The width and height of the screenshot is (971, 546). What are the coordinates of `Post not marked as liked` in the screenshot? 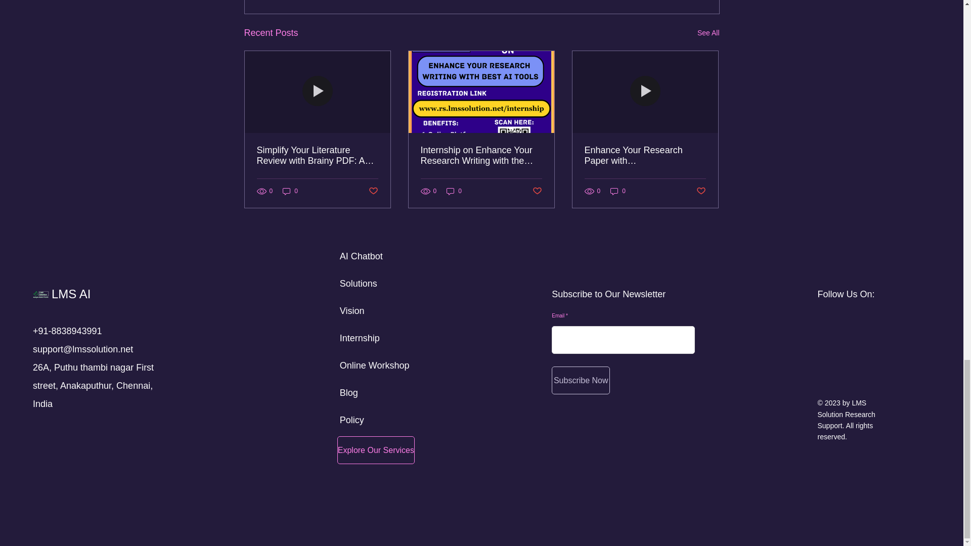 It's located at (537, 191).